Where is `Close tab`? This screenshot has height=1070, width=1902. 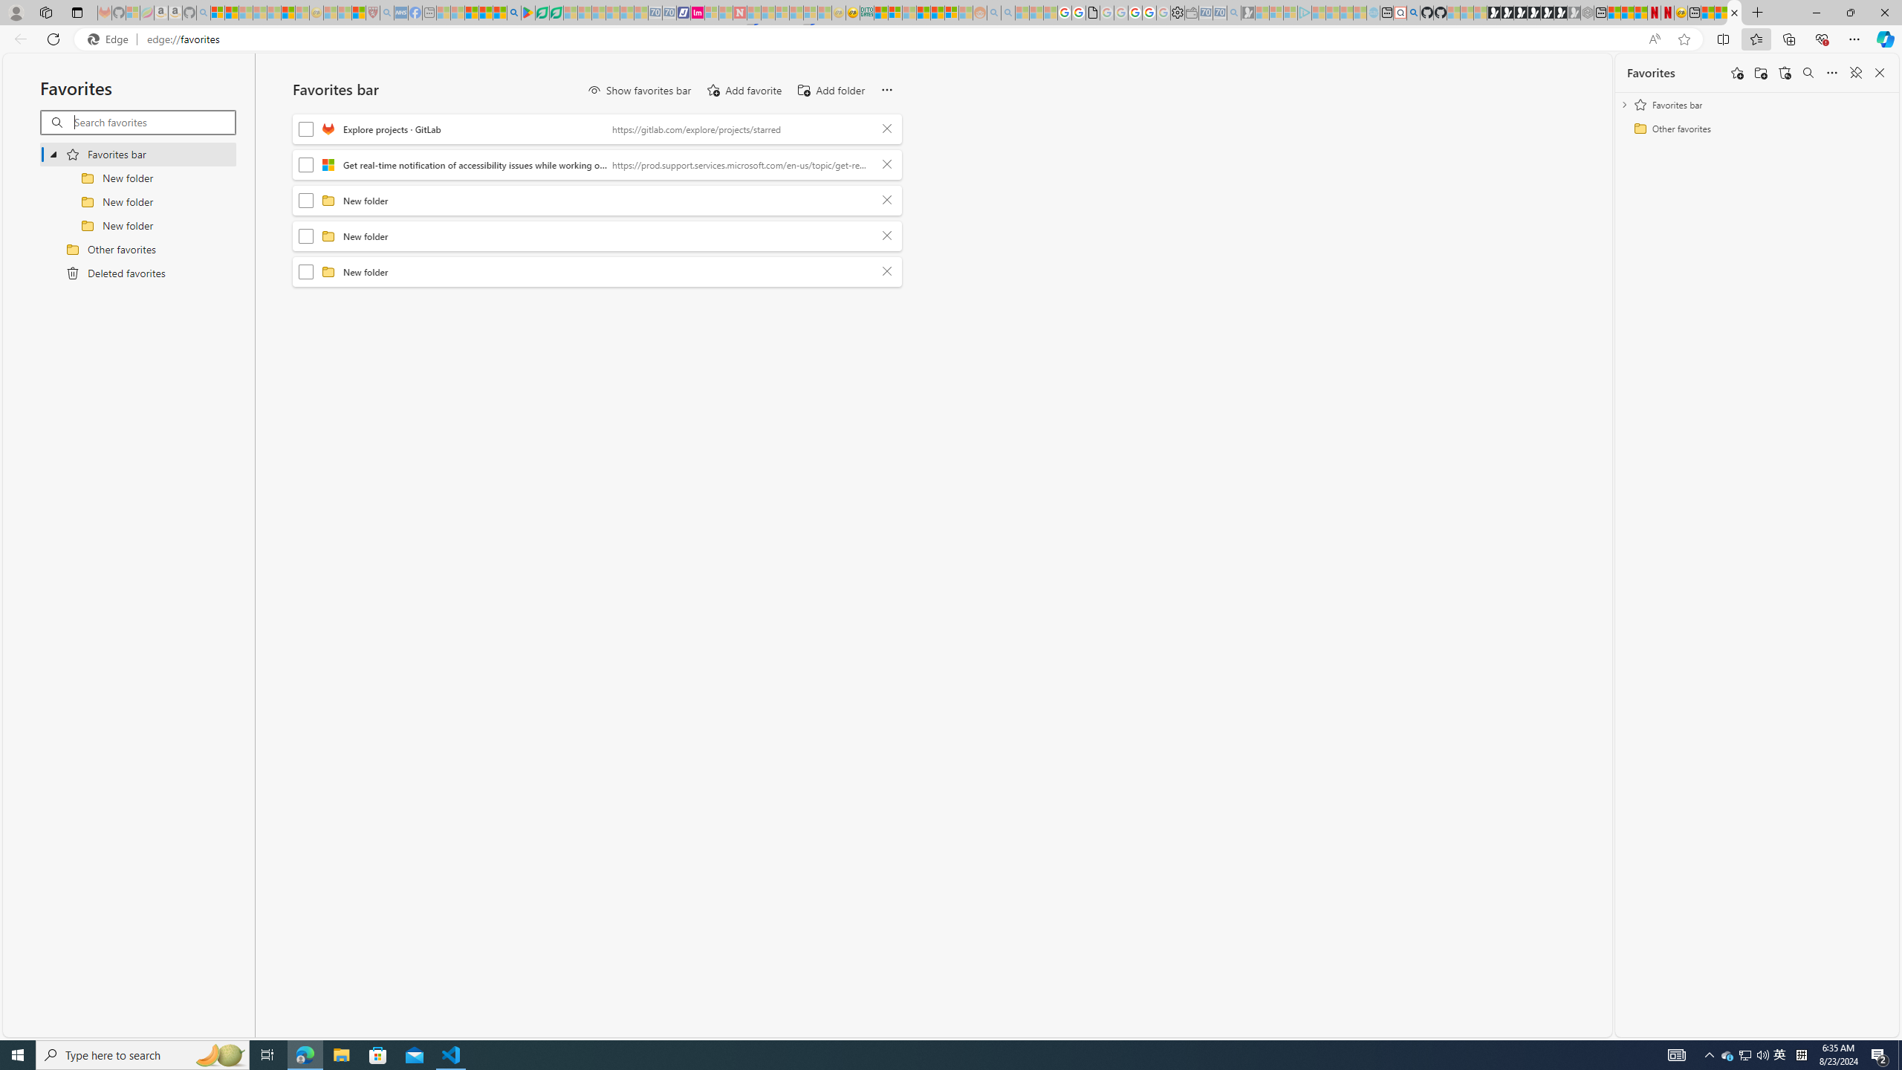
Close tab is located at coordinates (1734, 12).